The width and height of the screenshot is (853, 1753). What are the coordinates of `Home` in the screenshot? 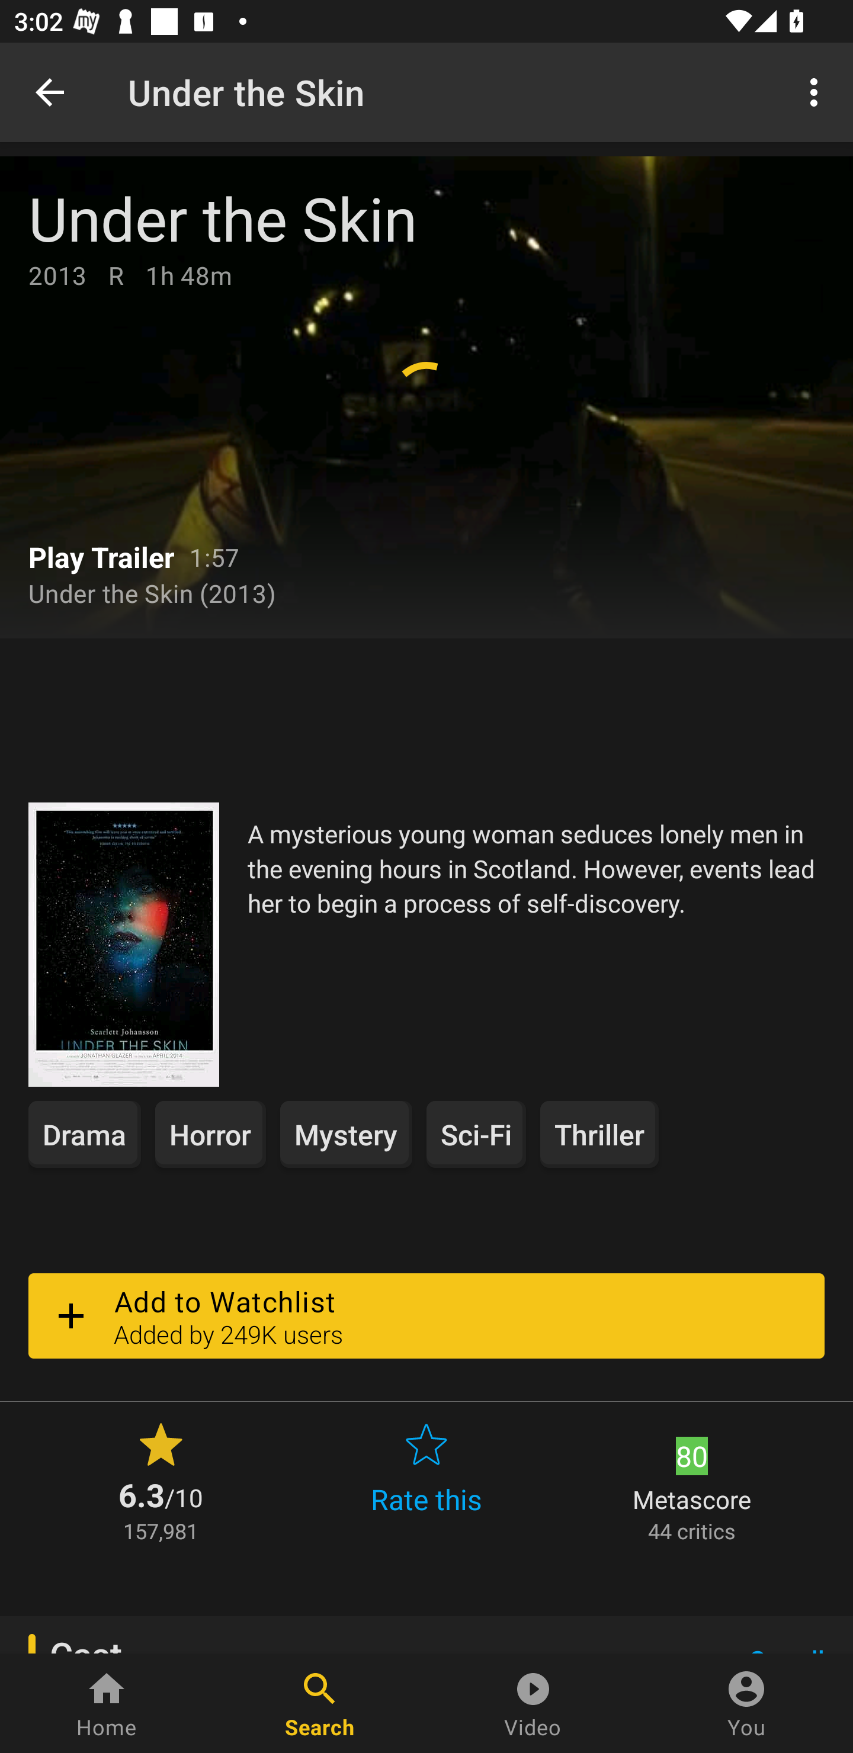 It's located at (107, 1703).